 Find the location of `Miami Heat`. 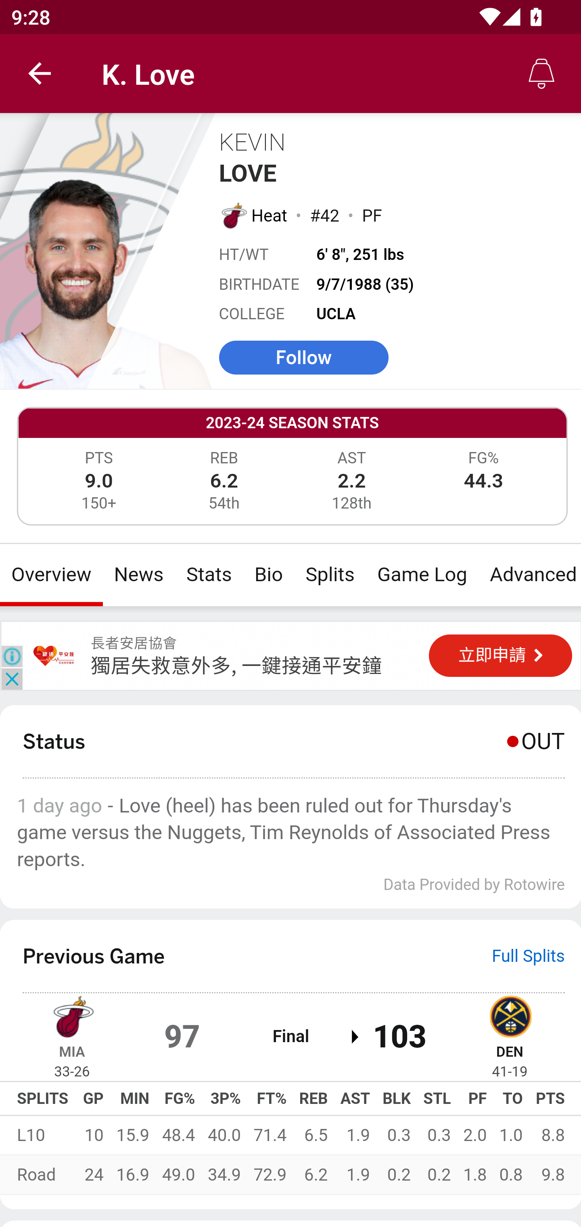

Miami Heat is located at coordinates (233, 215).